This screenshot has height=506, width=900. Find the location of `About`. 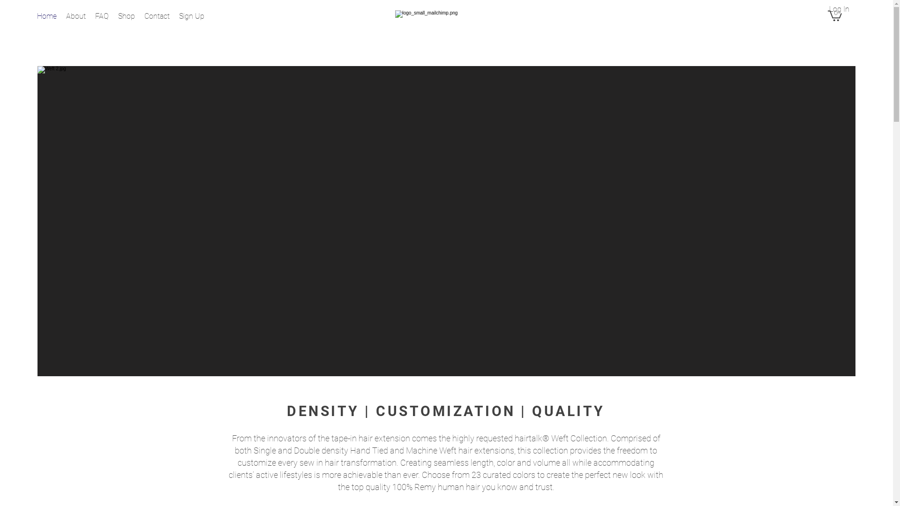

About is located at coordinates (95, 44).